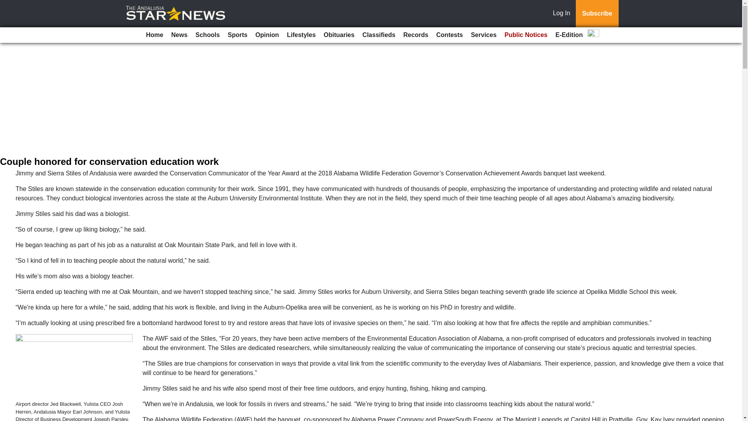  Describe the element at coordinates (484, 35) in the screenshot. I see `Services` at that location.